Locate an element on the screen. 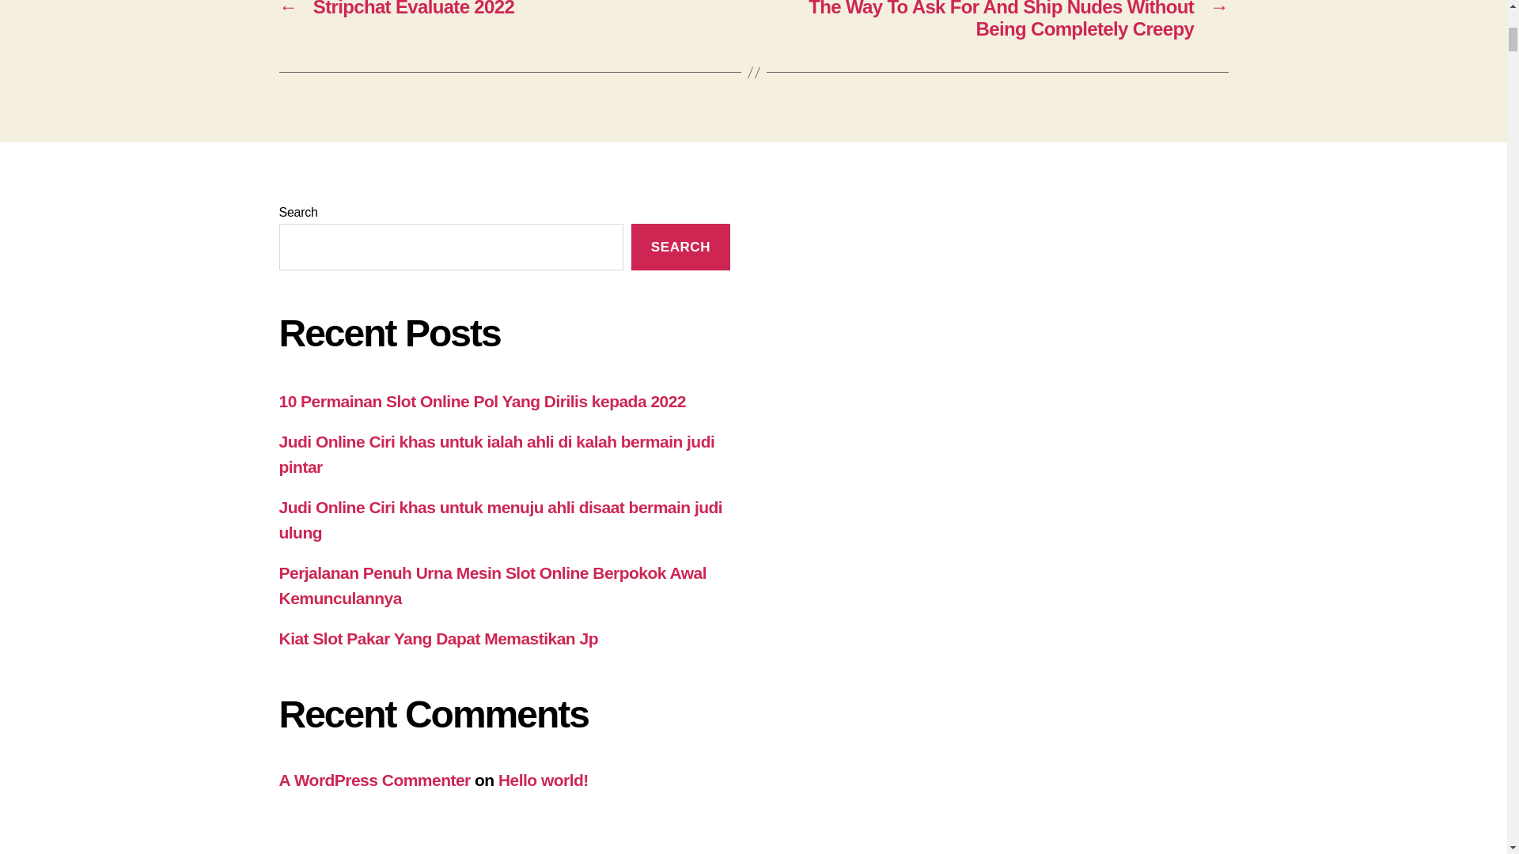 The image size is (1519, 854). Hello world! is located at coordinates (543, 780).